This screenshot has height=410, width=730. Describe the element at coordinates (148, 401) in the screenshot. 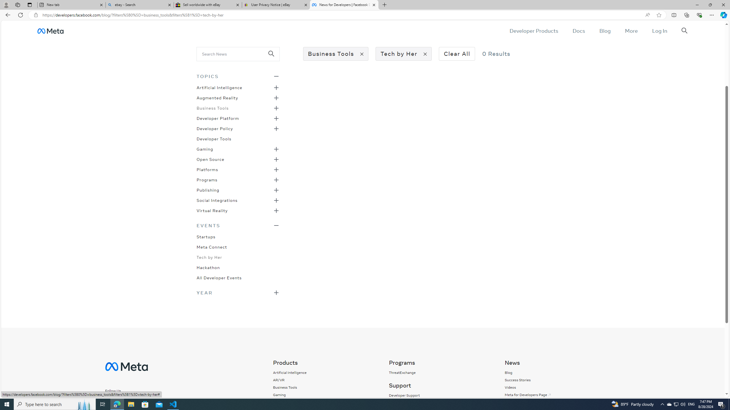

I see `Follow us on LinkedIn` at that location.